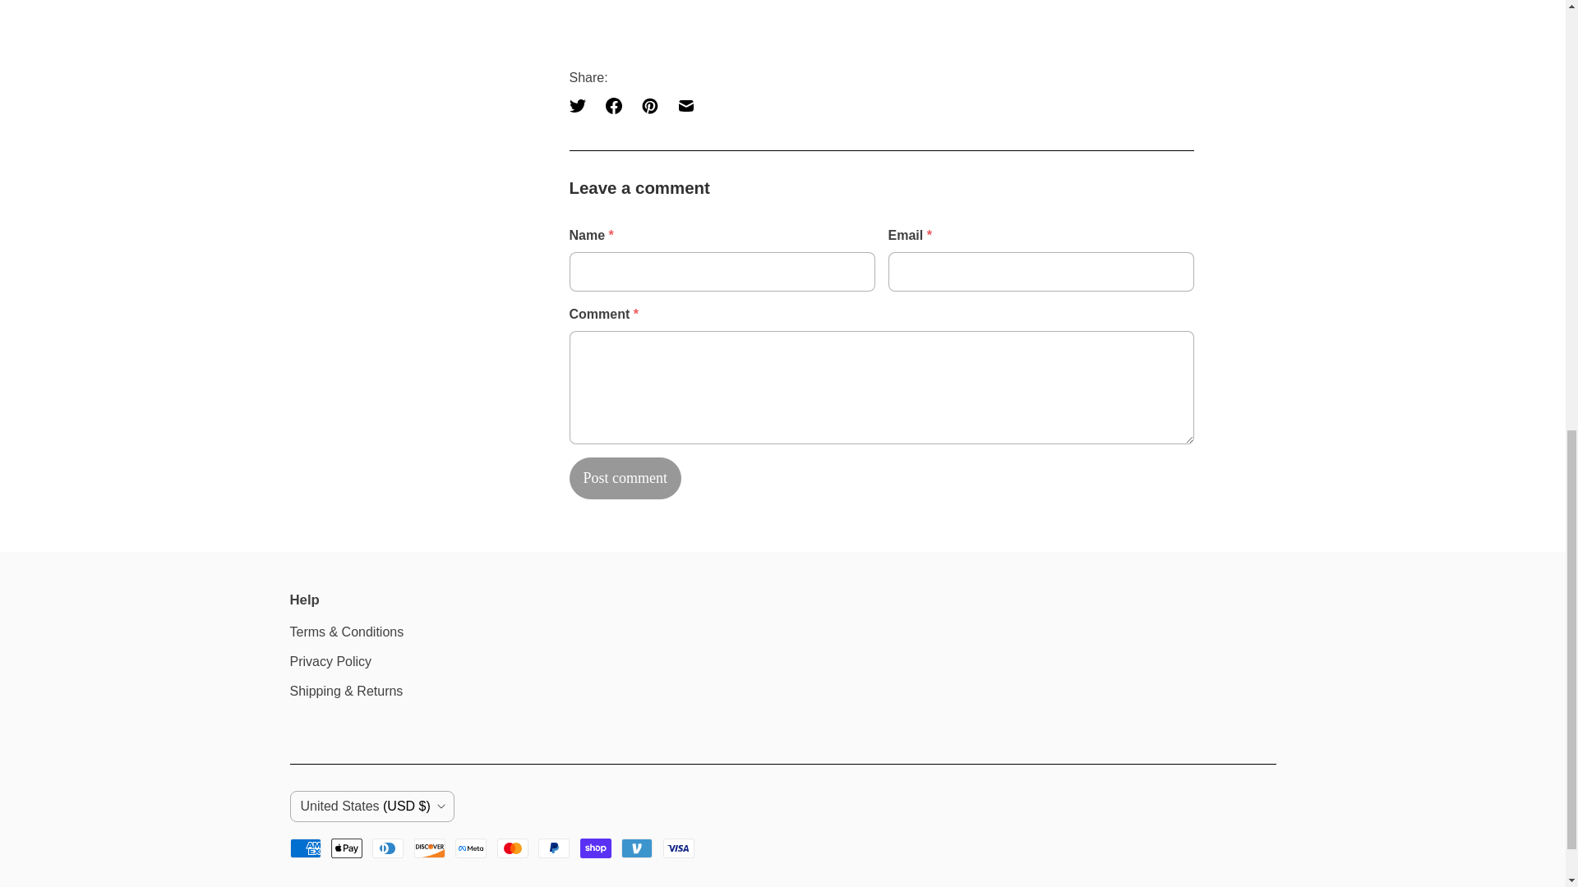 The image size is (1578, 887). I want to click on Visa, so click(678, 848).